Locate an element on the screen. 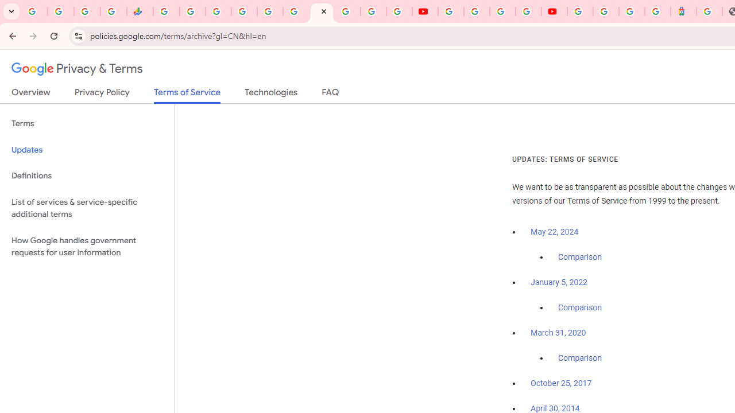 The height and width of the screenshot is (413, 735). Sign in - Google Accounts is located at coordinates (347, 11).